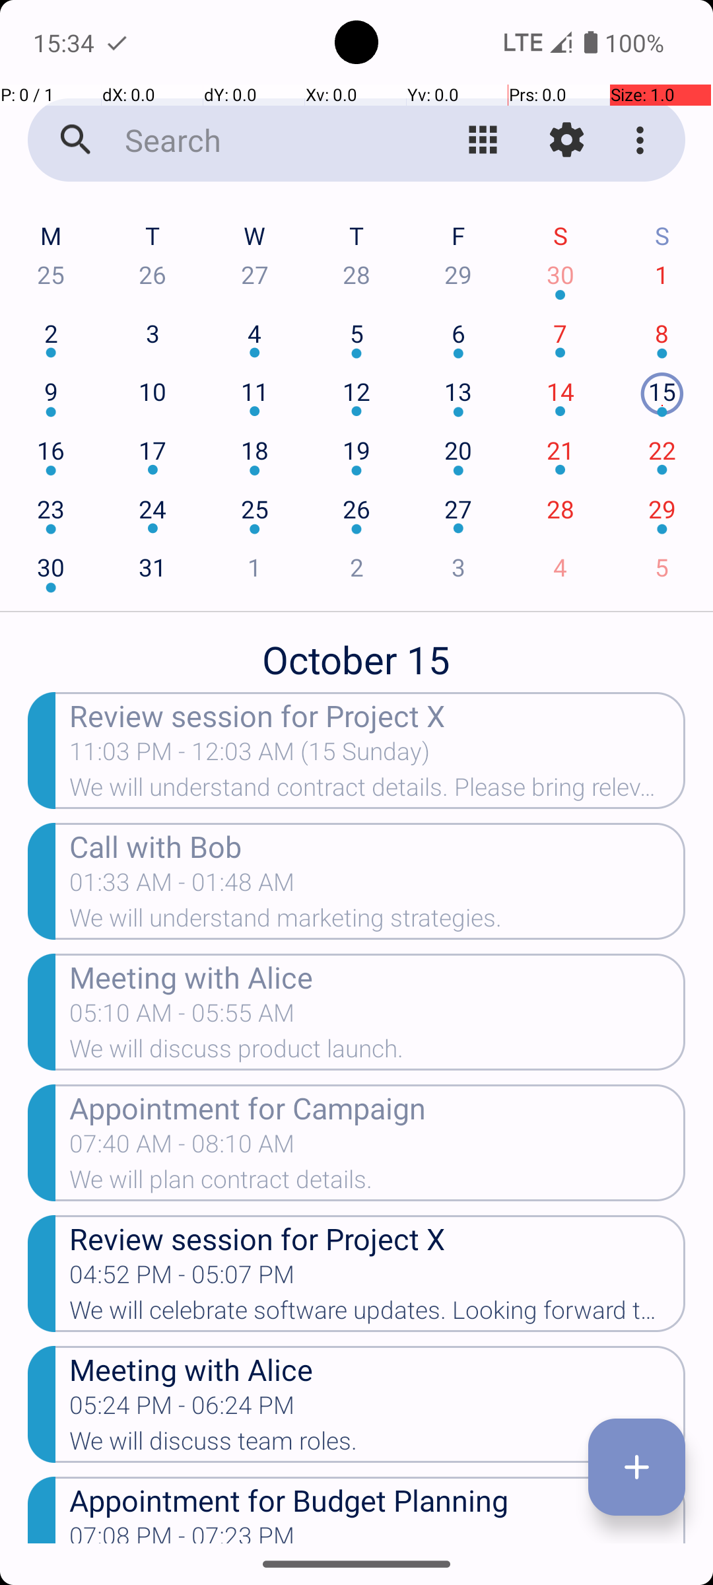 The image size is (713, 1585). Describe the element at coordinates (182, 1533) in the screenshot. I see `07:08 PM - 07:23 PM` at that location.